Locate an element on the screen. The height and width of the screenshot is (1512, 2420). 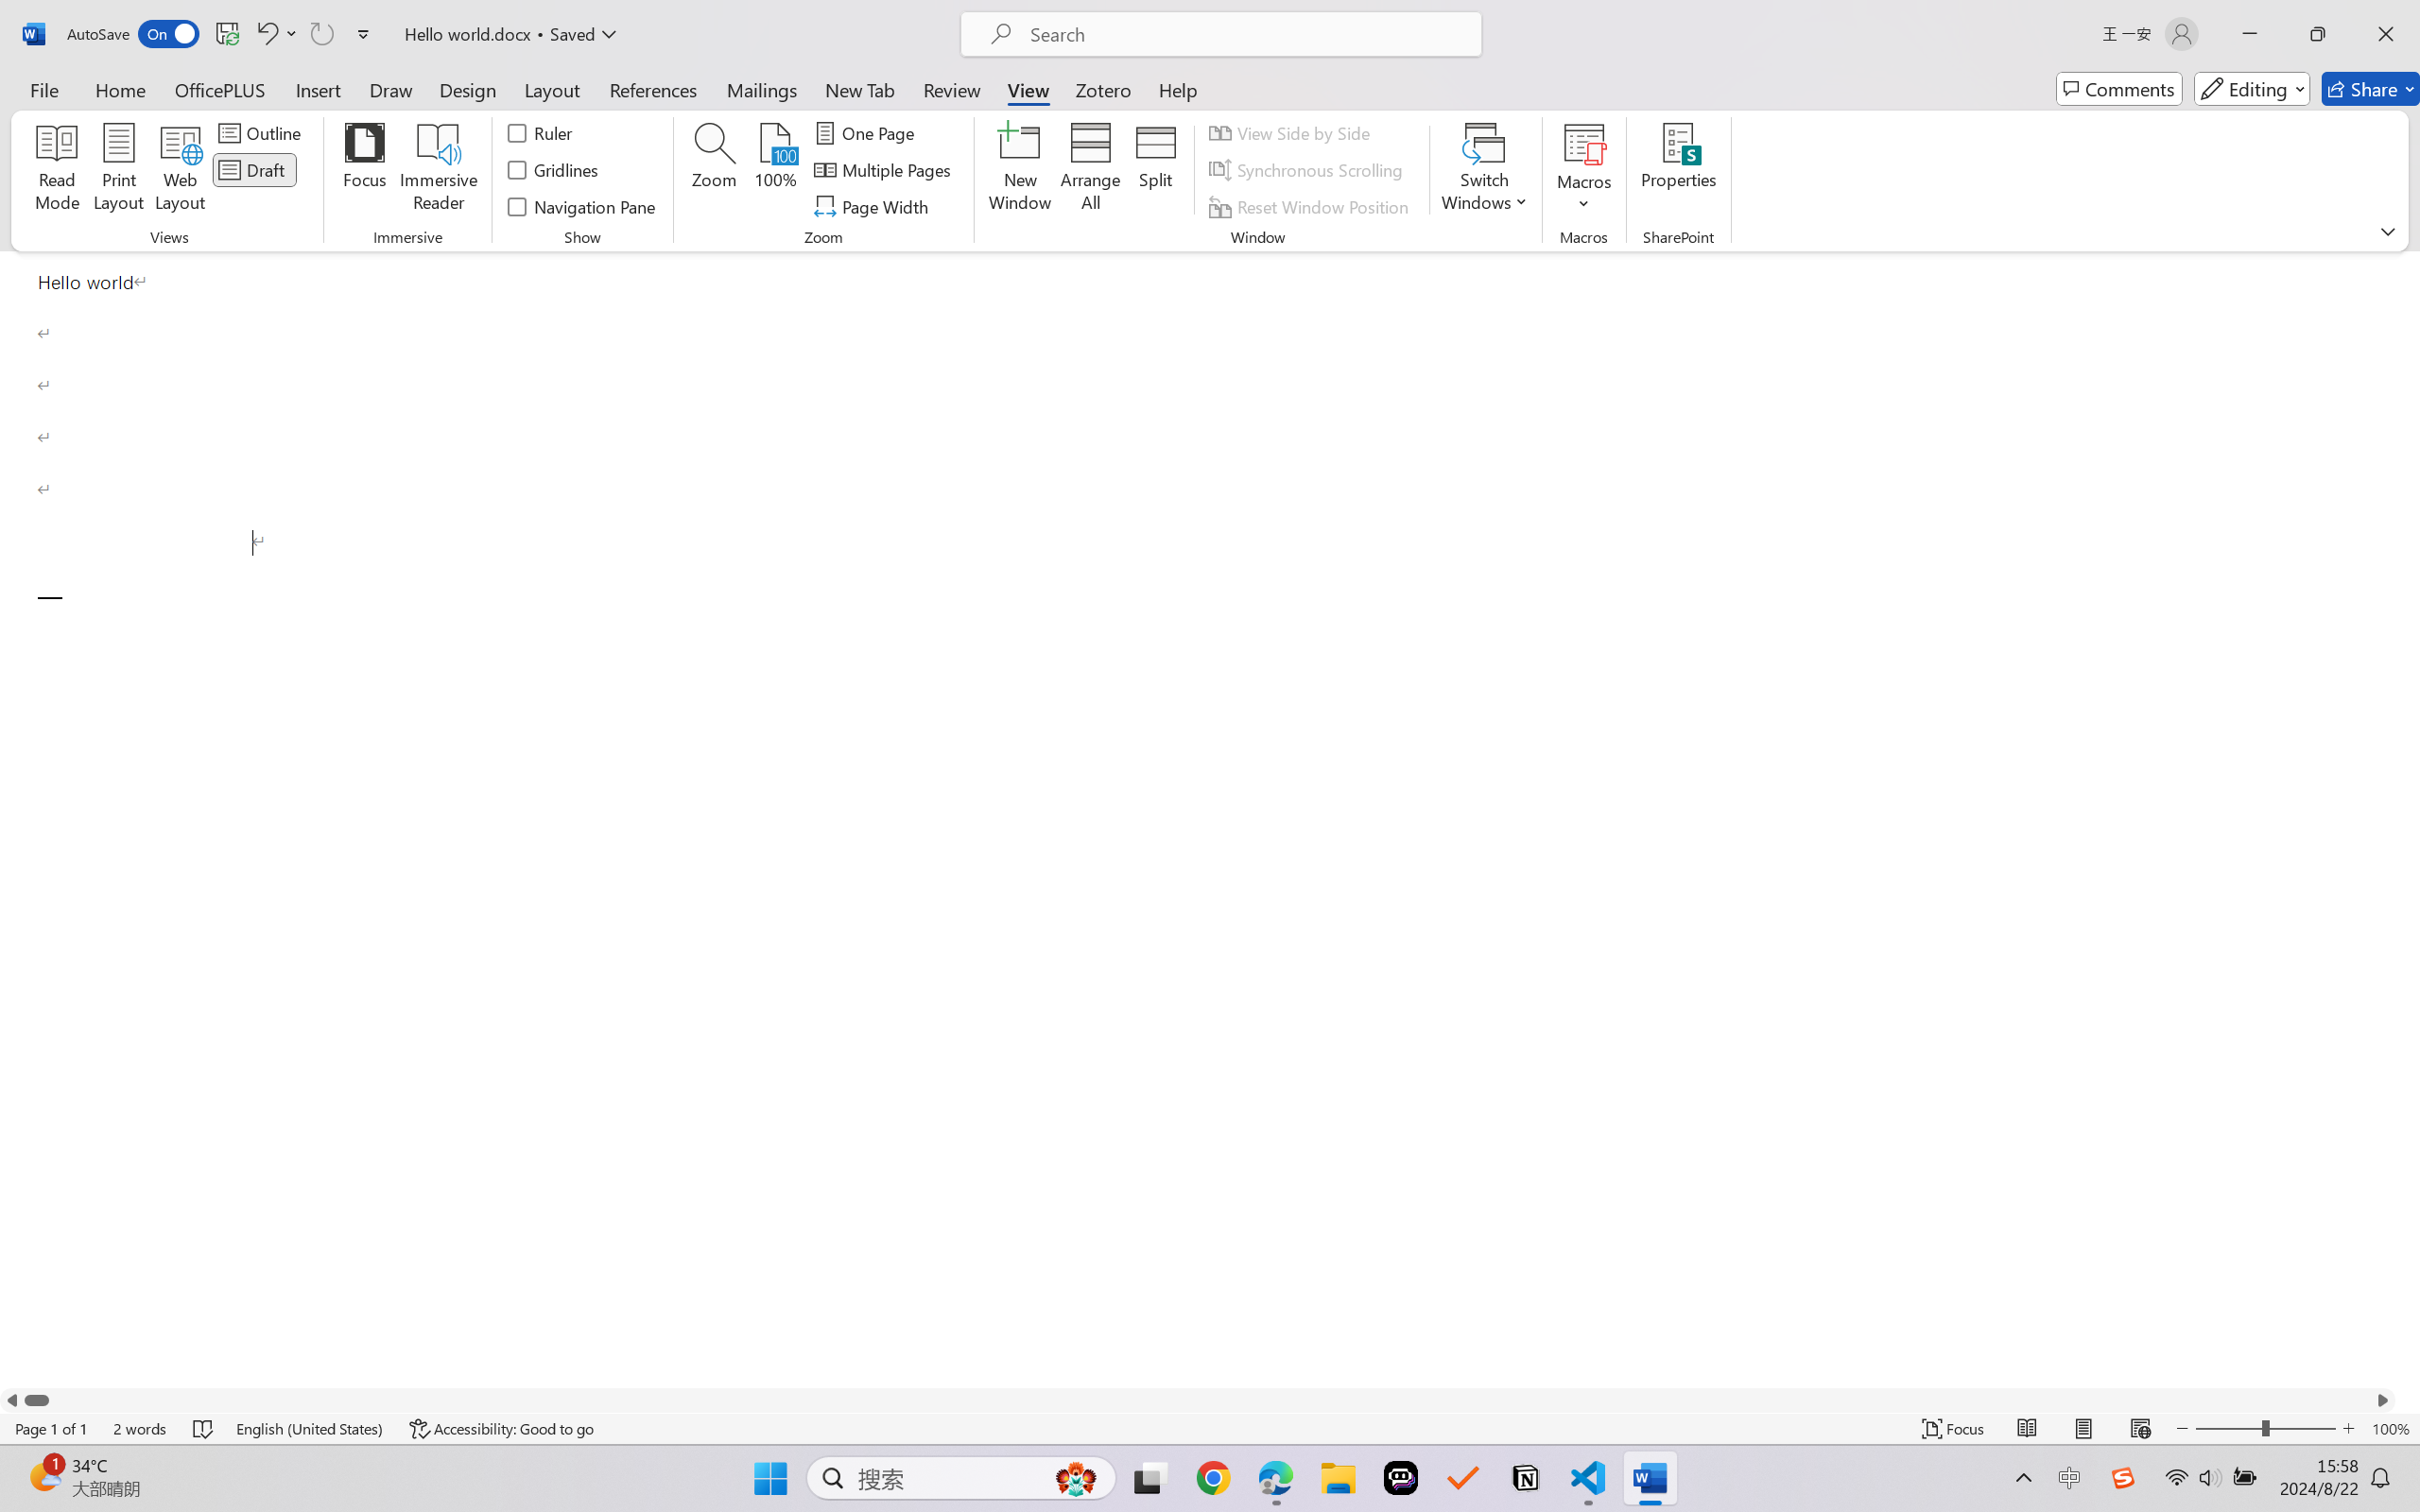
View Side by Side is located at coordinates (1291, 132).